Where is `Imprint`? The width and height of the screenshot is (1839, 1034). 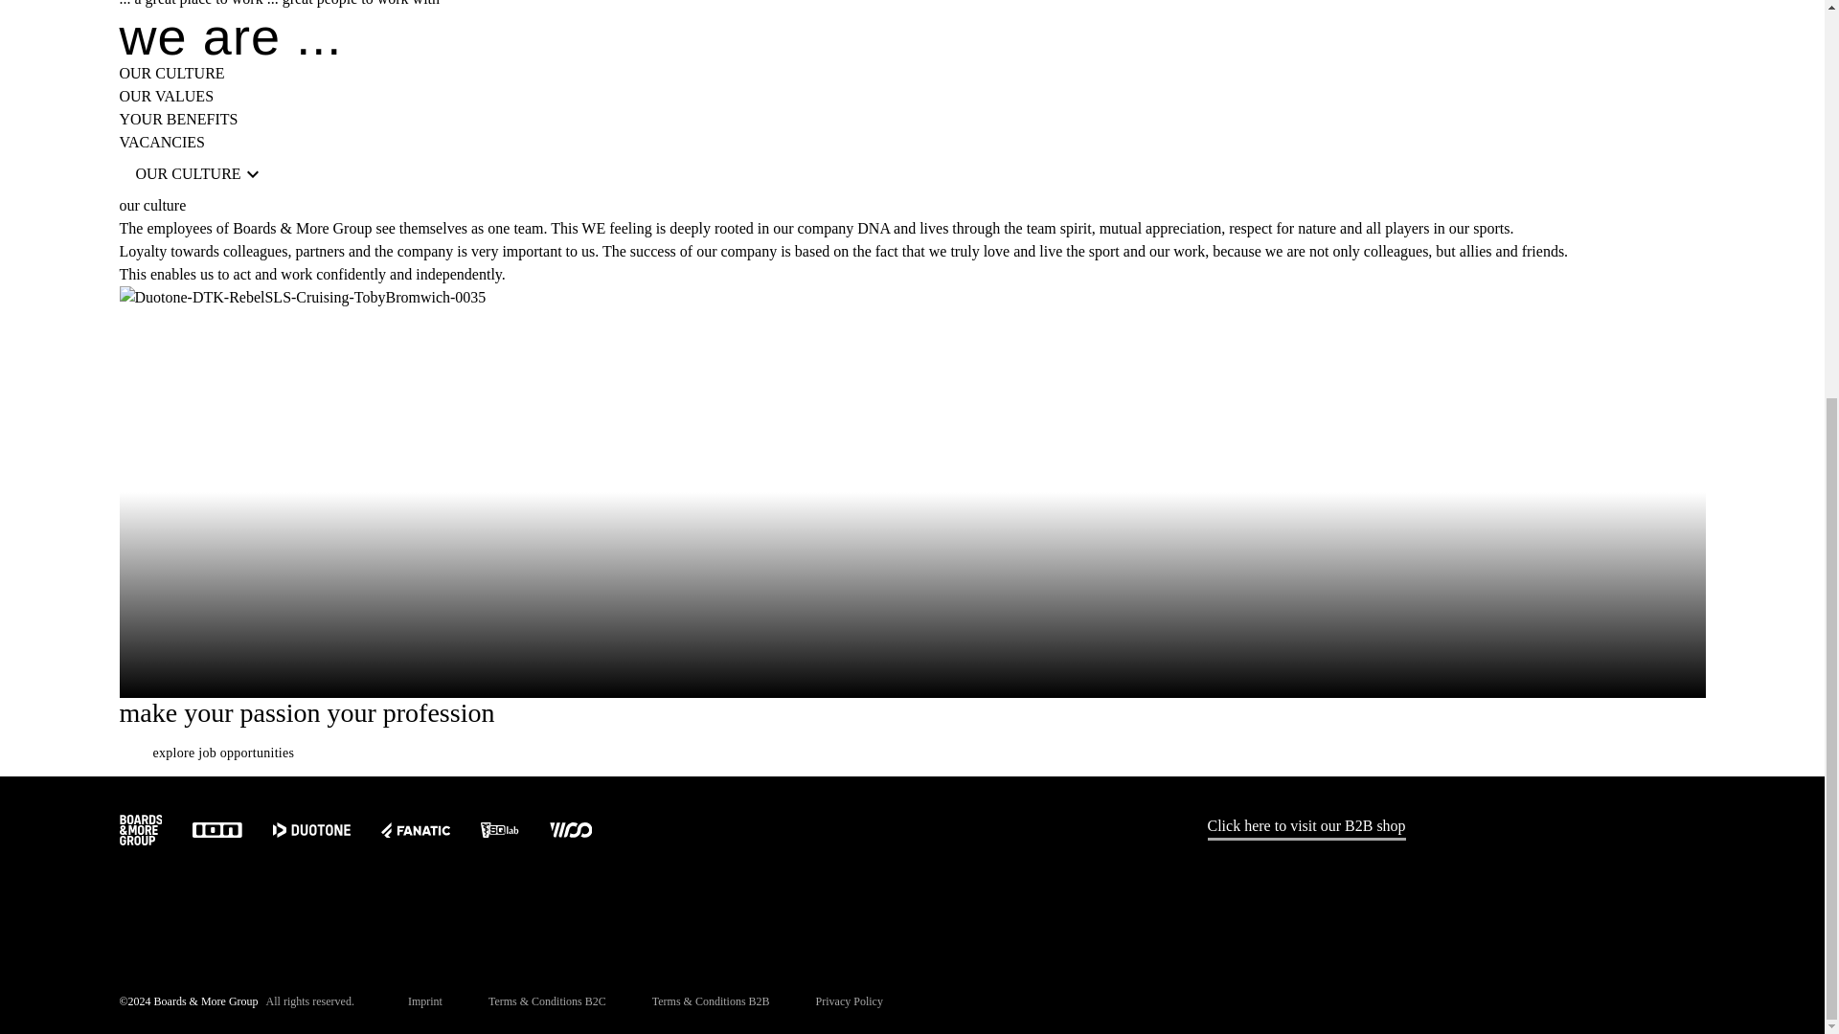 Imprint is located at coordinates (425, 1004).